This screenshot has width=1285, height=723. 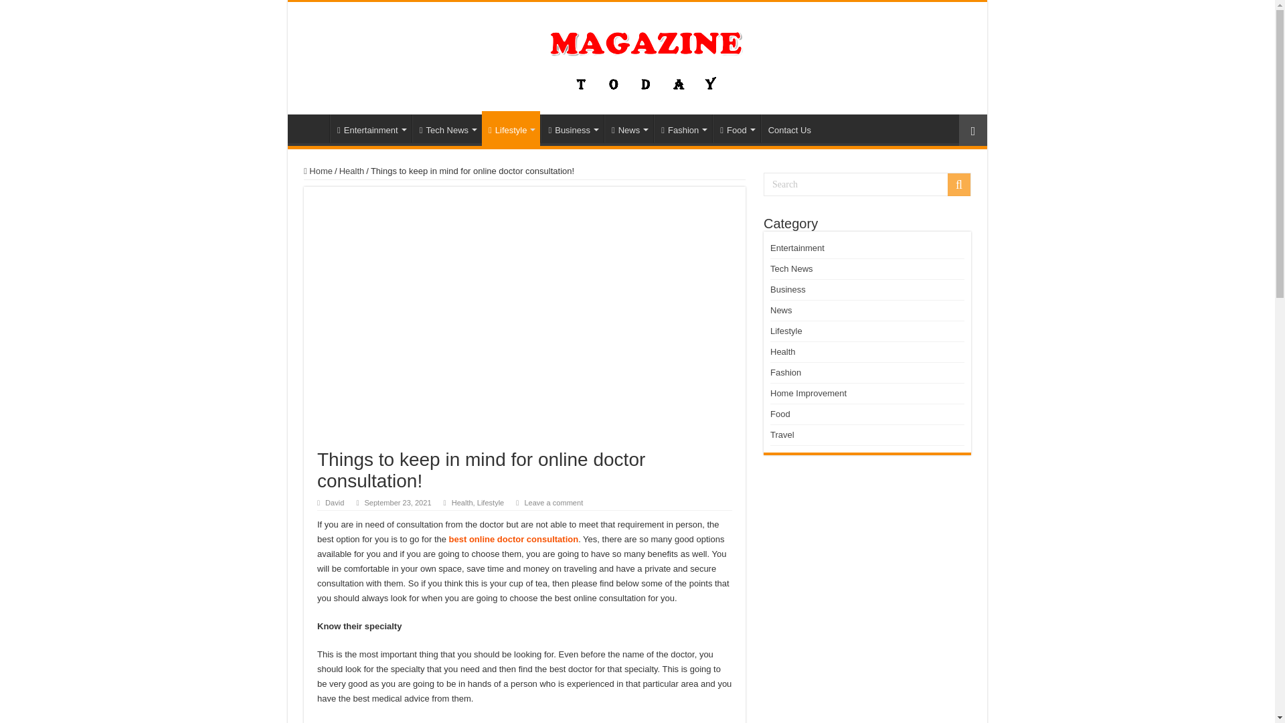 What do you see at coordinates (867, 184) in the screenshot?
I see `Search` at bounding box center [867, 184].